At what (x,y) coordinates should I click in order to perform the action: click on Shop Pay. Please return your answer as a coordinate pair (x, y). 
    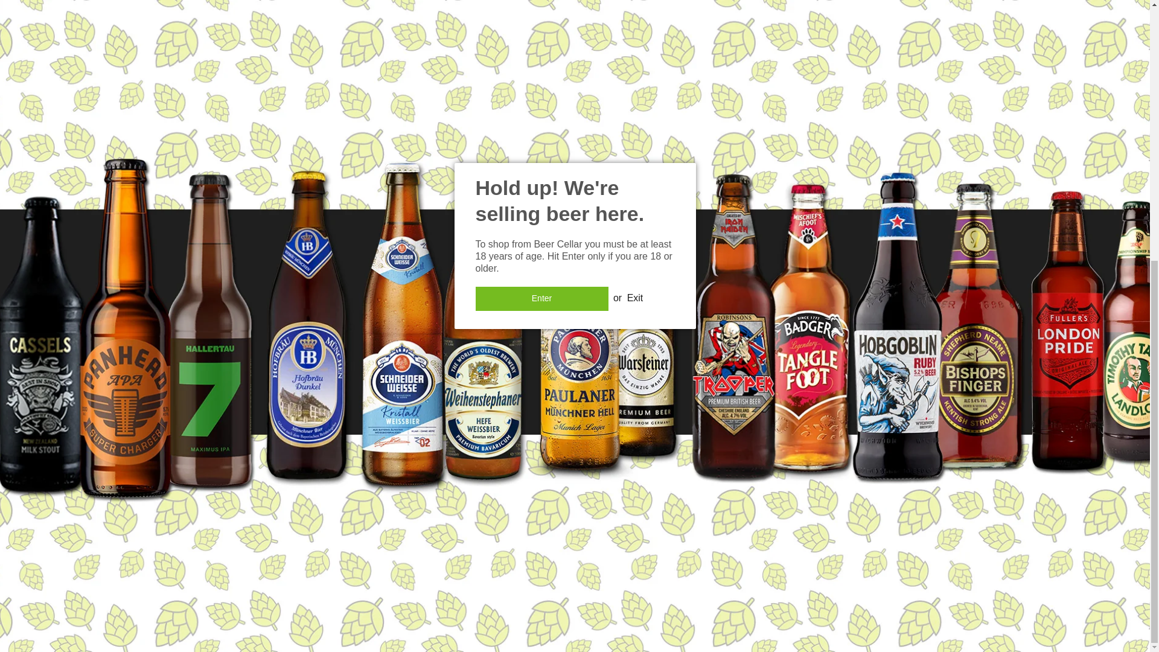
    Looking at the image, I should click on (618, 605).